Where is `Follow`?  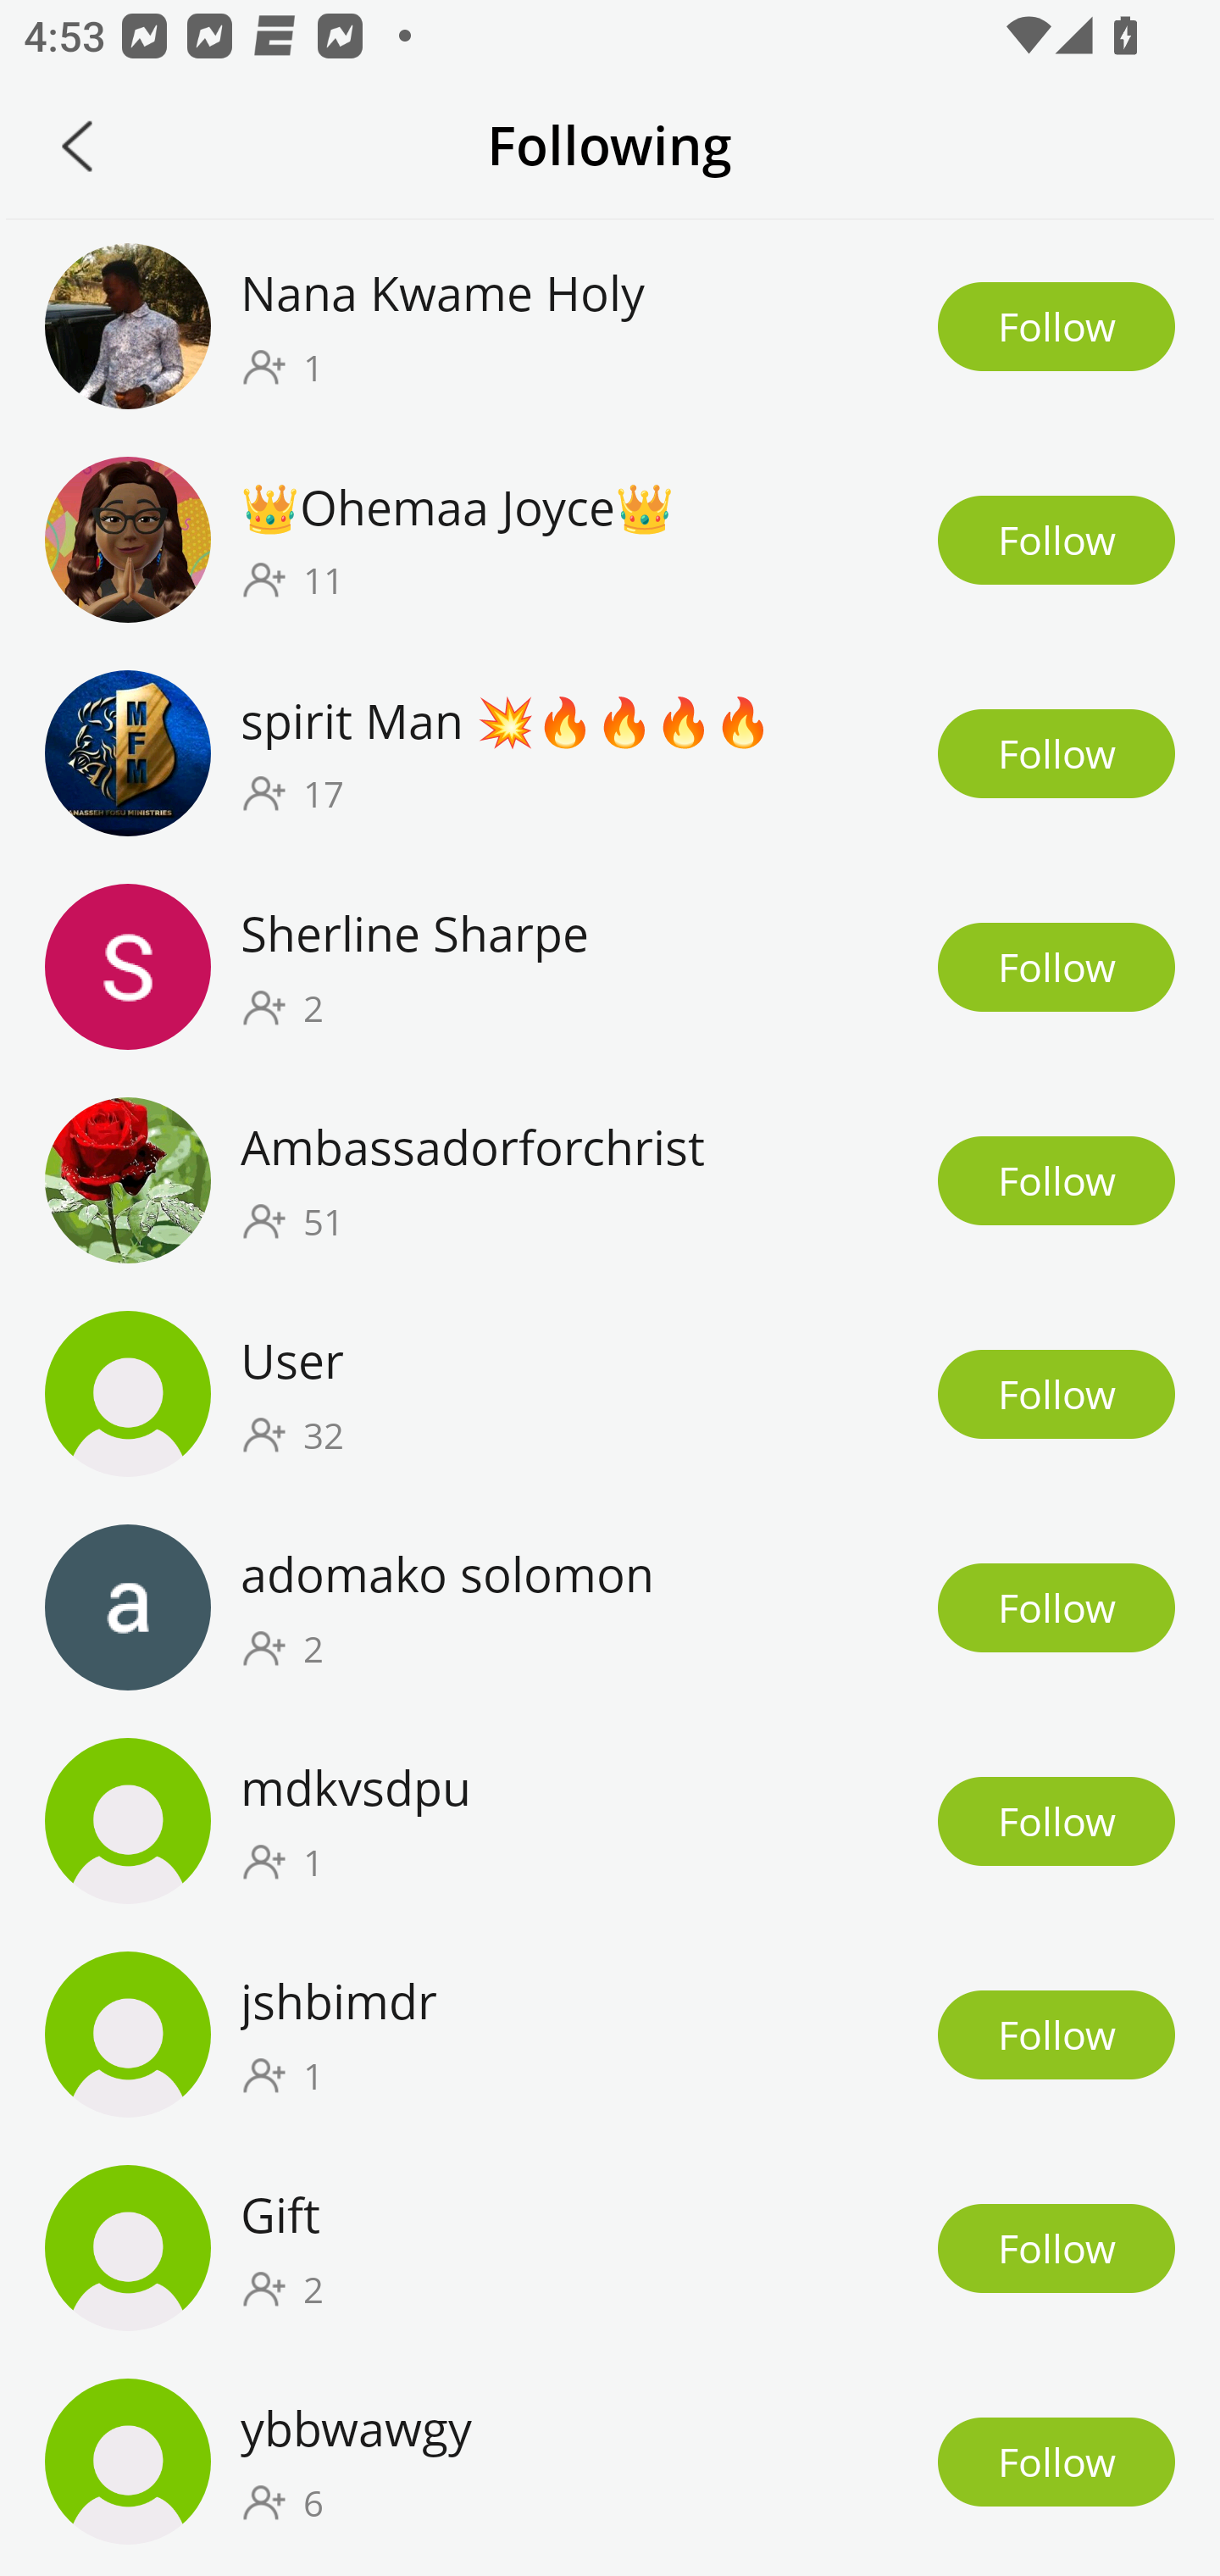
Follow is located at coordinates (1056, 2249).